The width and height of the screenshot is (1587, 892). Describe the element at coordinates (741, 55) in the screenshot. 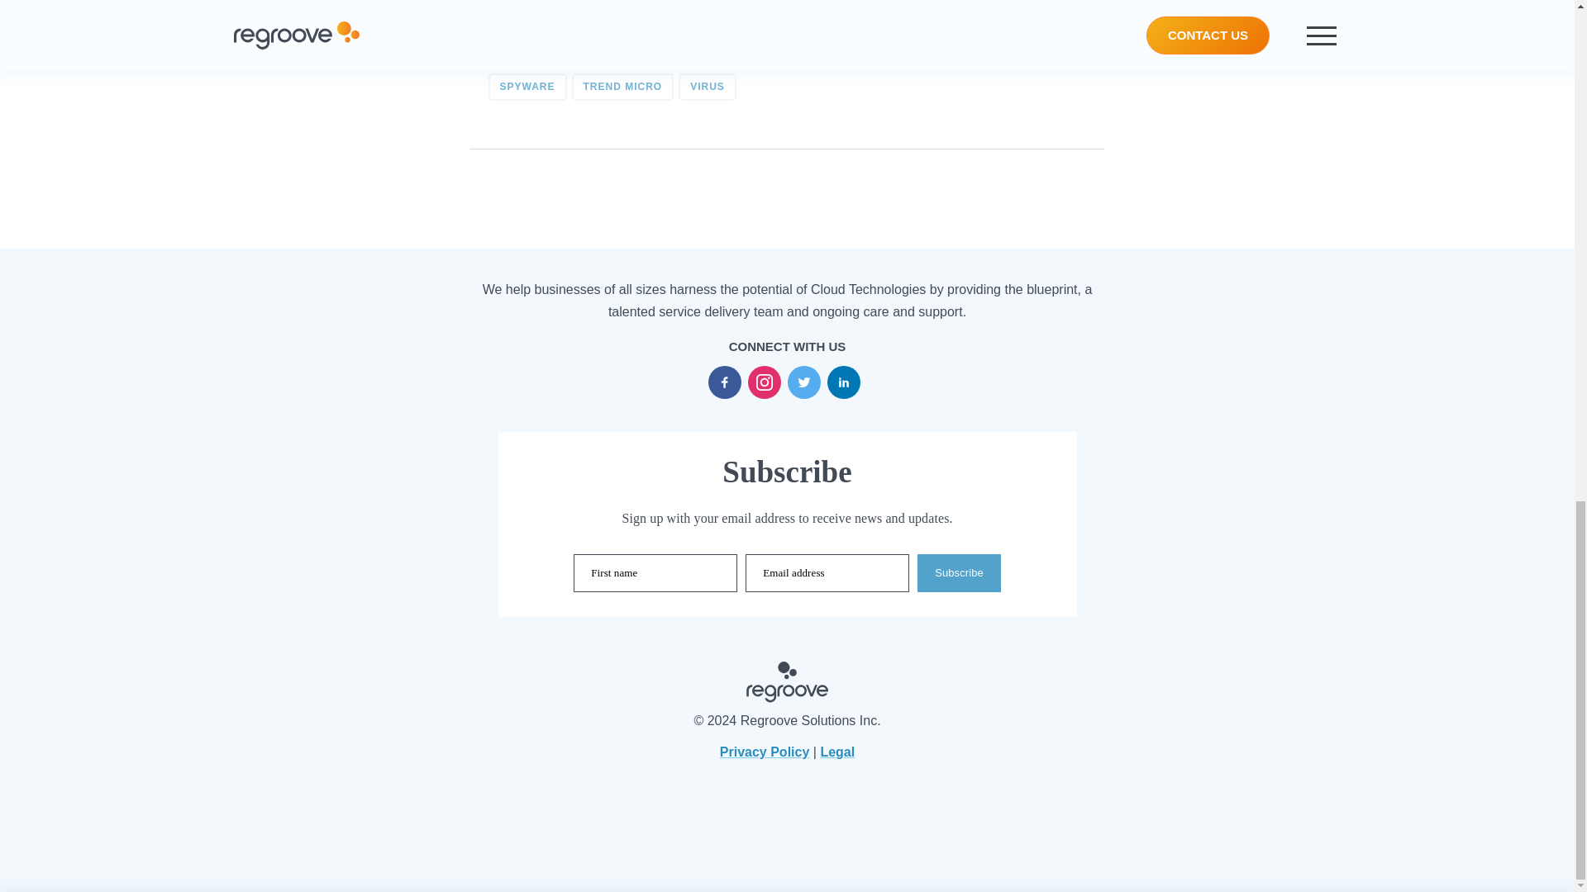

I see `HELP` at that location.